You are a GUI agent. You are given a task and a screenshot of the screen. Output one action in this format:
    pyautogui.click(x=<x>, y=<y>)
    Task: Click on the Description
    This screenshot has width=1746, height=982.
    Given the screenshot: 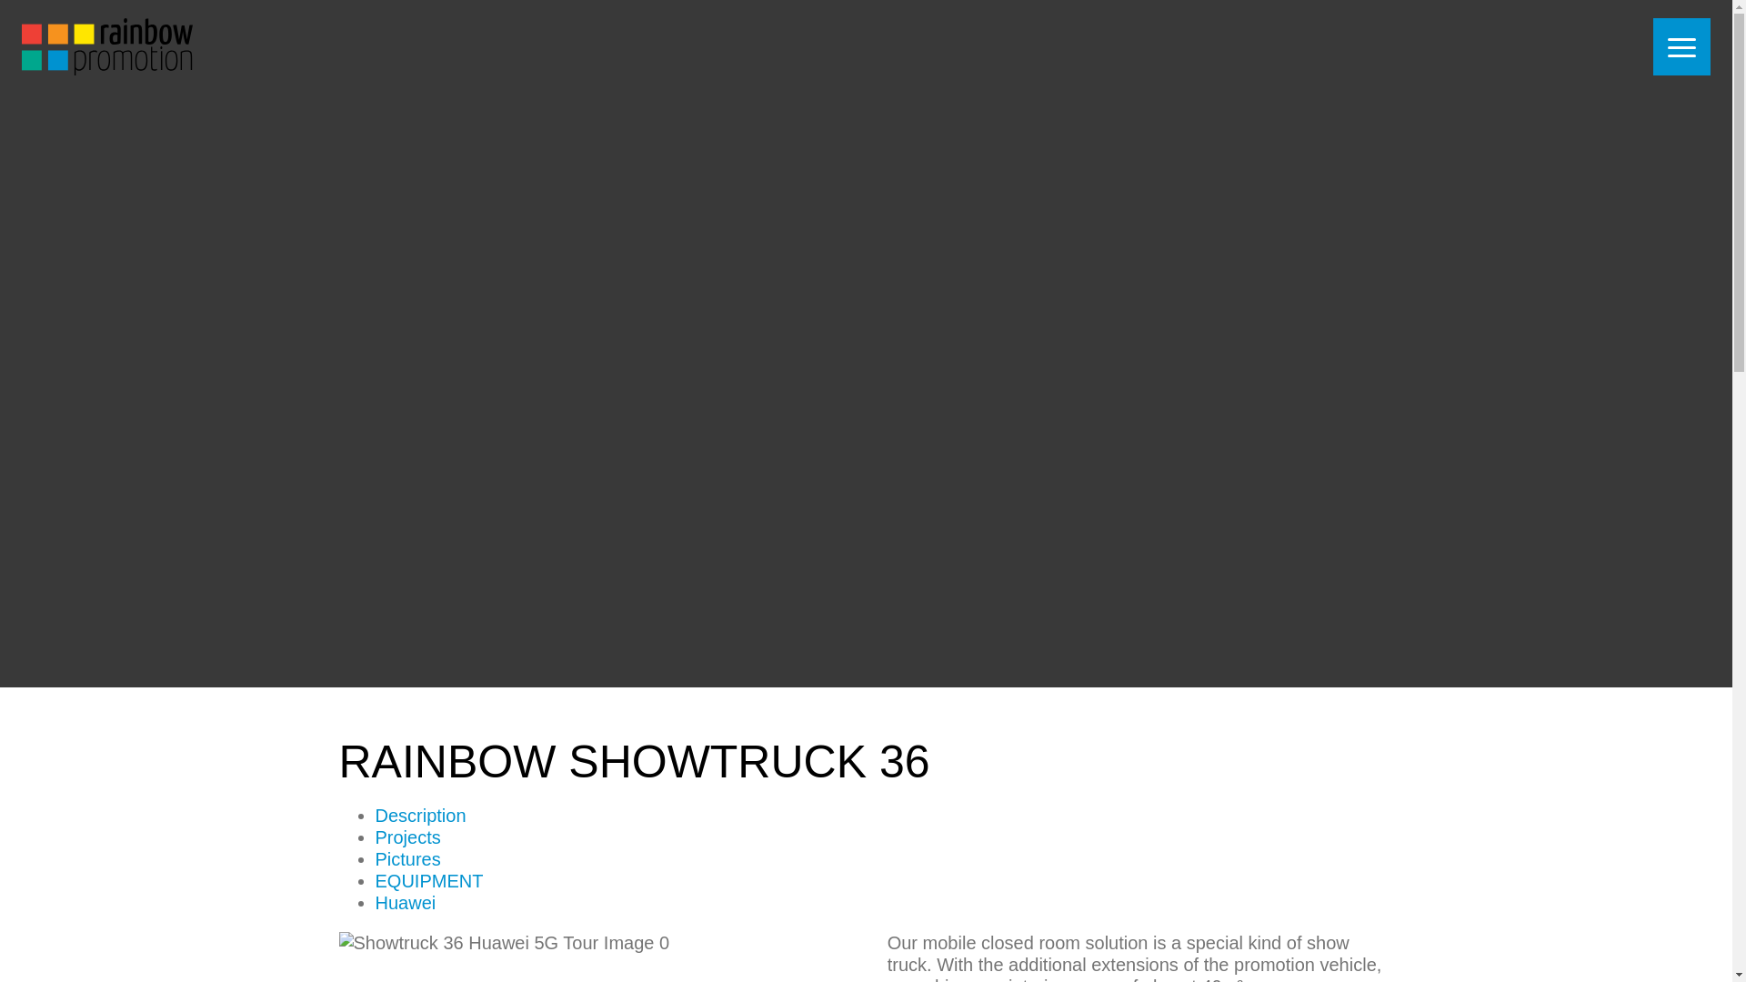 What is the action you would take?
    pyautogui.click(x=420, y=815)
    